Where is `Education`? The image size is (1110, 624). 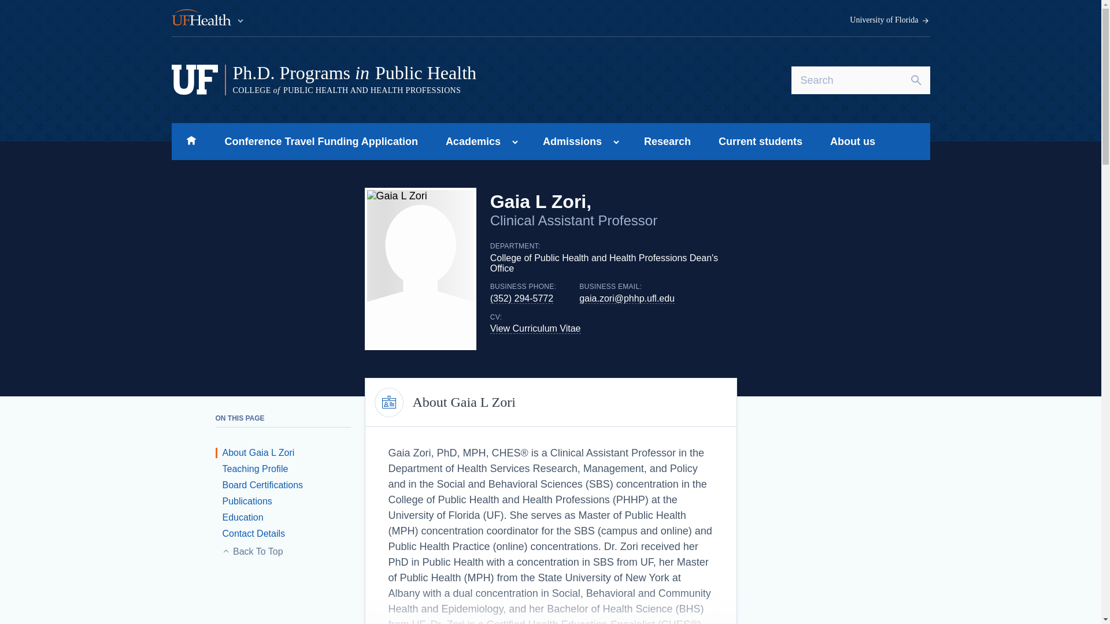 Education is located at coordinates (239, 517).